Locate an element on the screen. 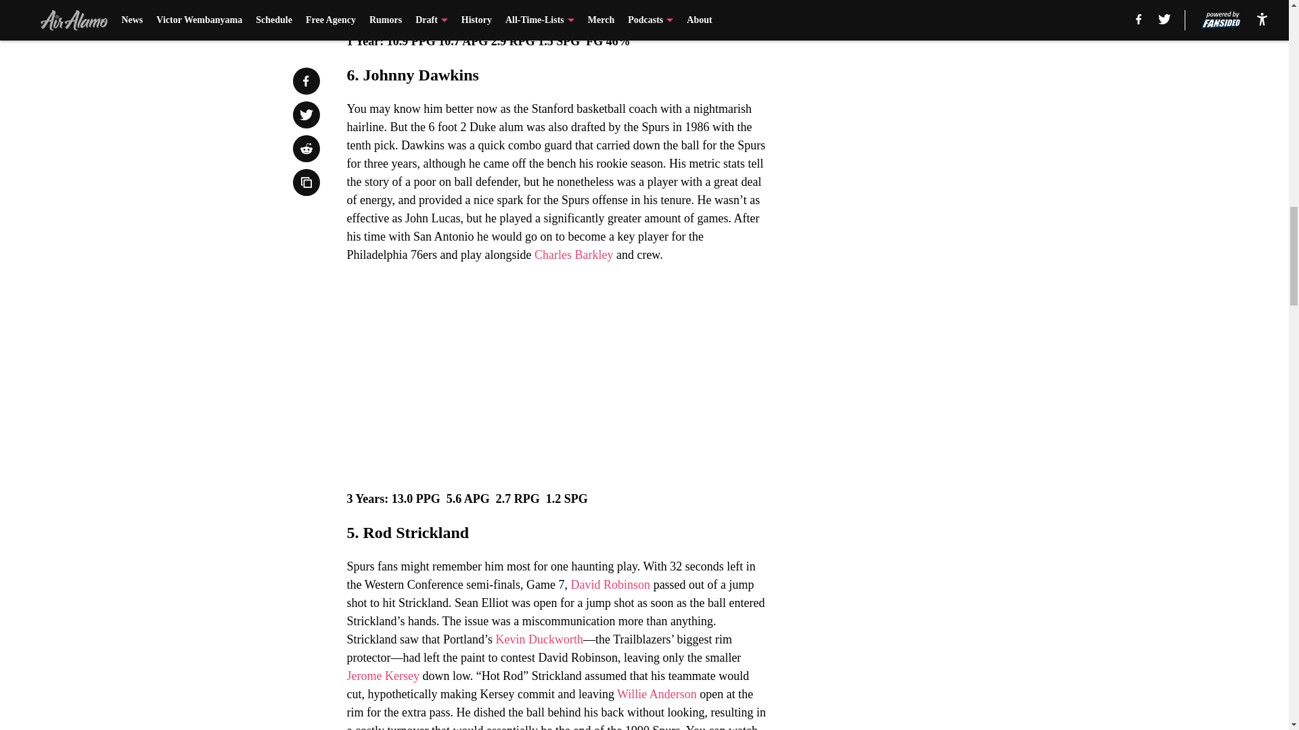 This screenshot has height=730, width=1299. Kevin Duckworth is located at coordinates (539, 639).